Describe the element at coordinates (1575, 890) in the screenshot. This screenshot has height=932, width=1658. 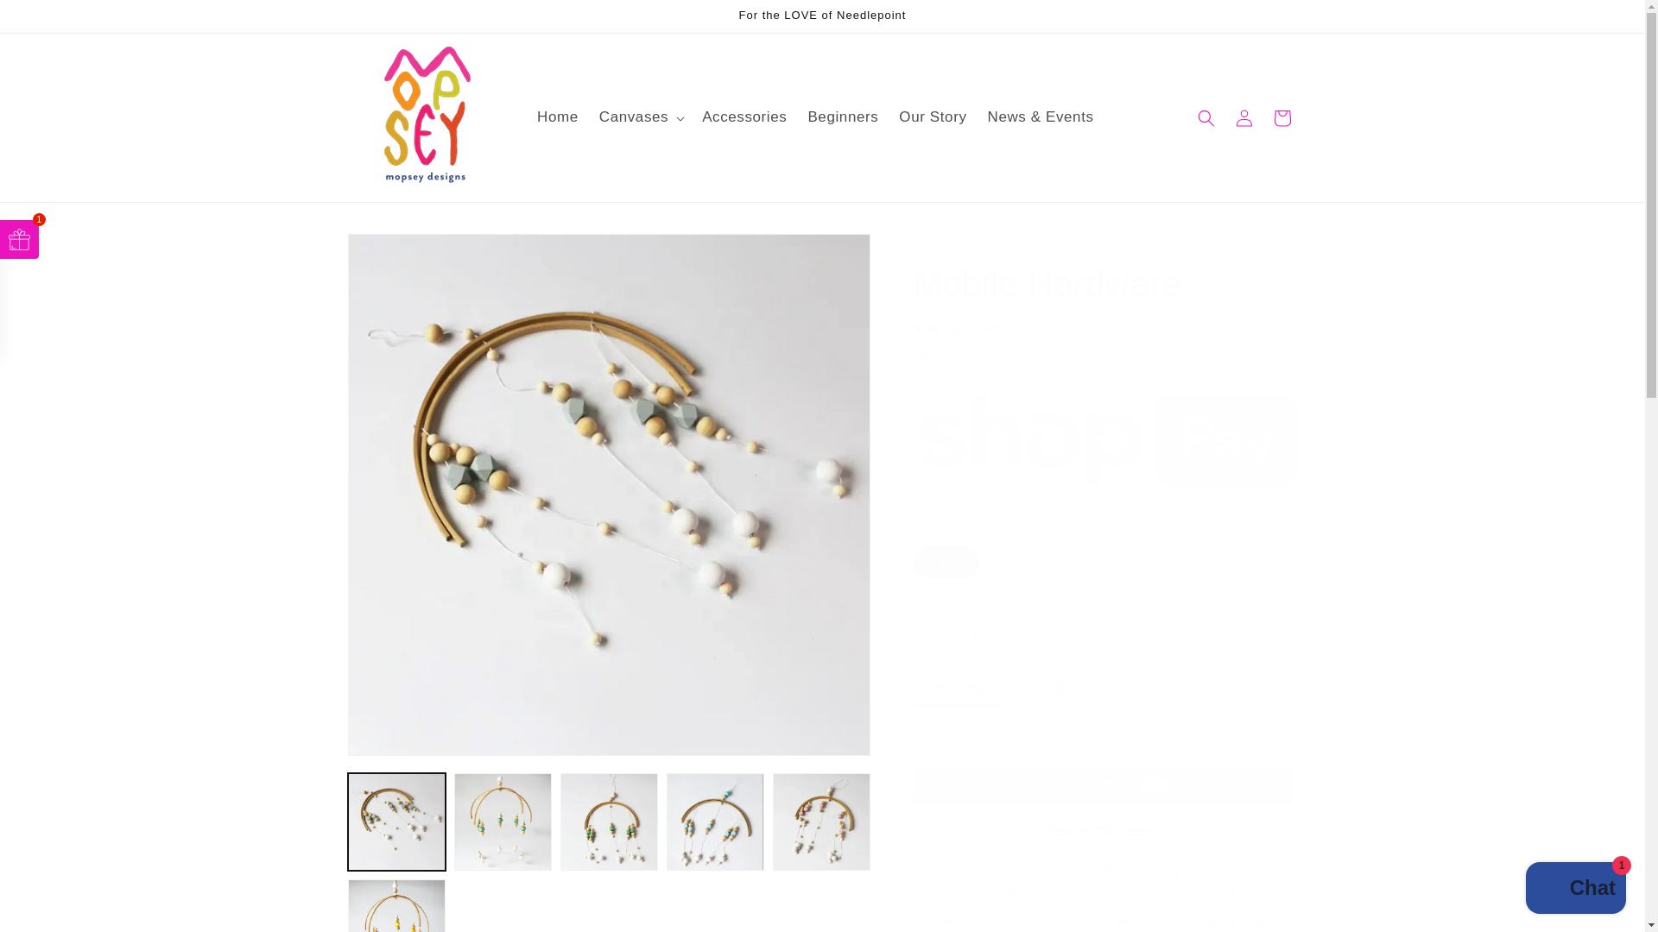
I see `Shopify online store chat` at that location.